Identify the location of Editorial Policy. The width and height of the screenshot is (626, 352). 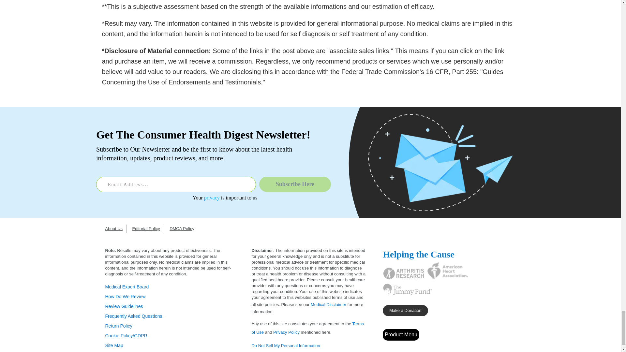
(148, 228).